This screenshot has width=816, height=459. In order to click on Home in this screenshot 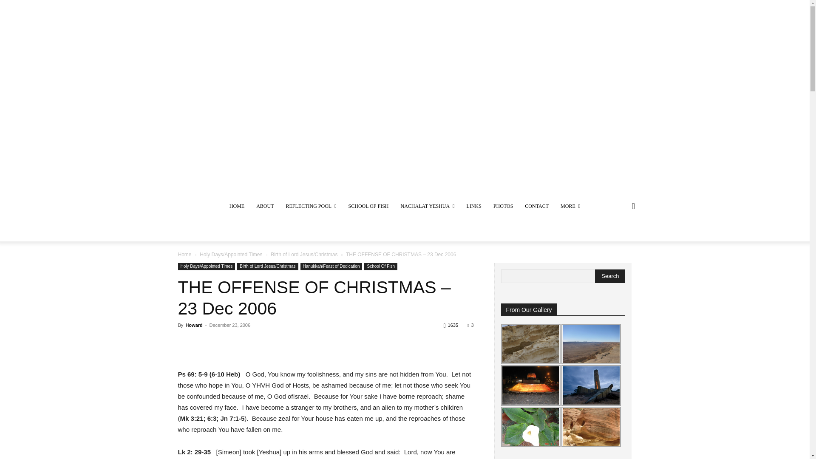, I will do `click(184, 254)`.